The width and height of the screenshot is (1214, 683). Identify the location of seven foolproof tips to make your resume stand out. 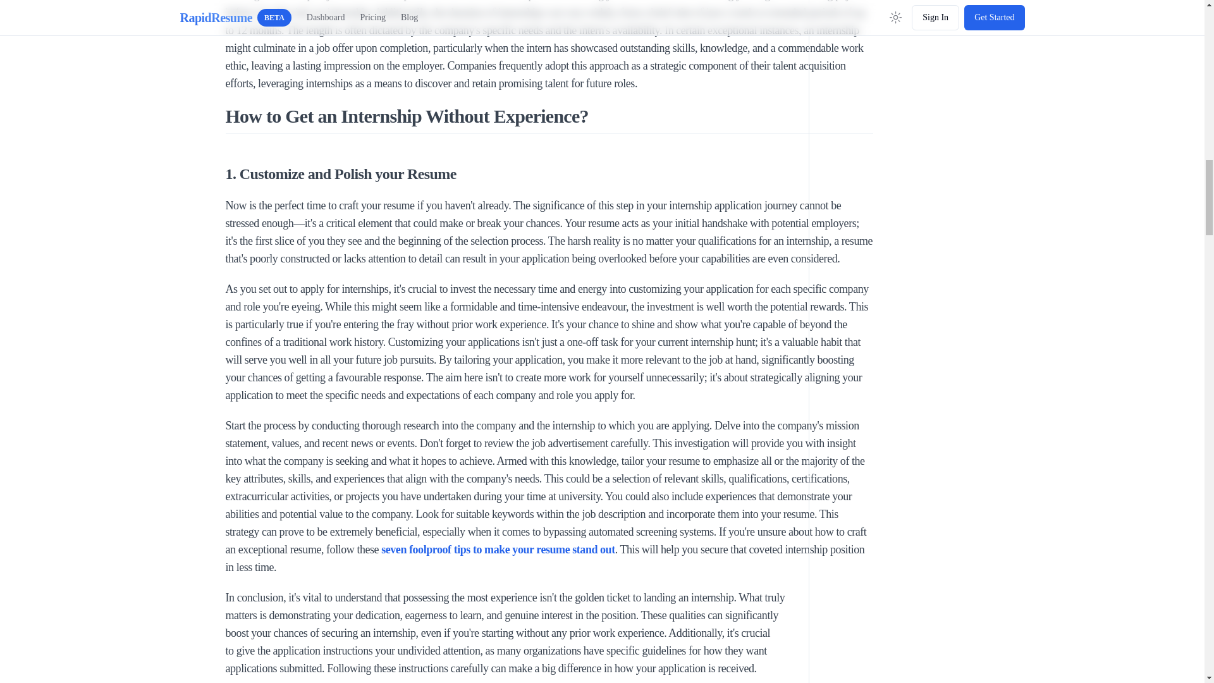
(498, 549).